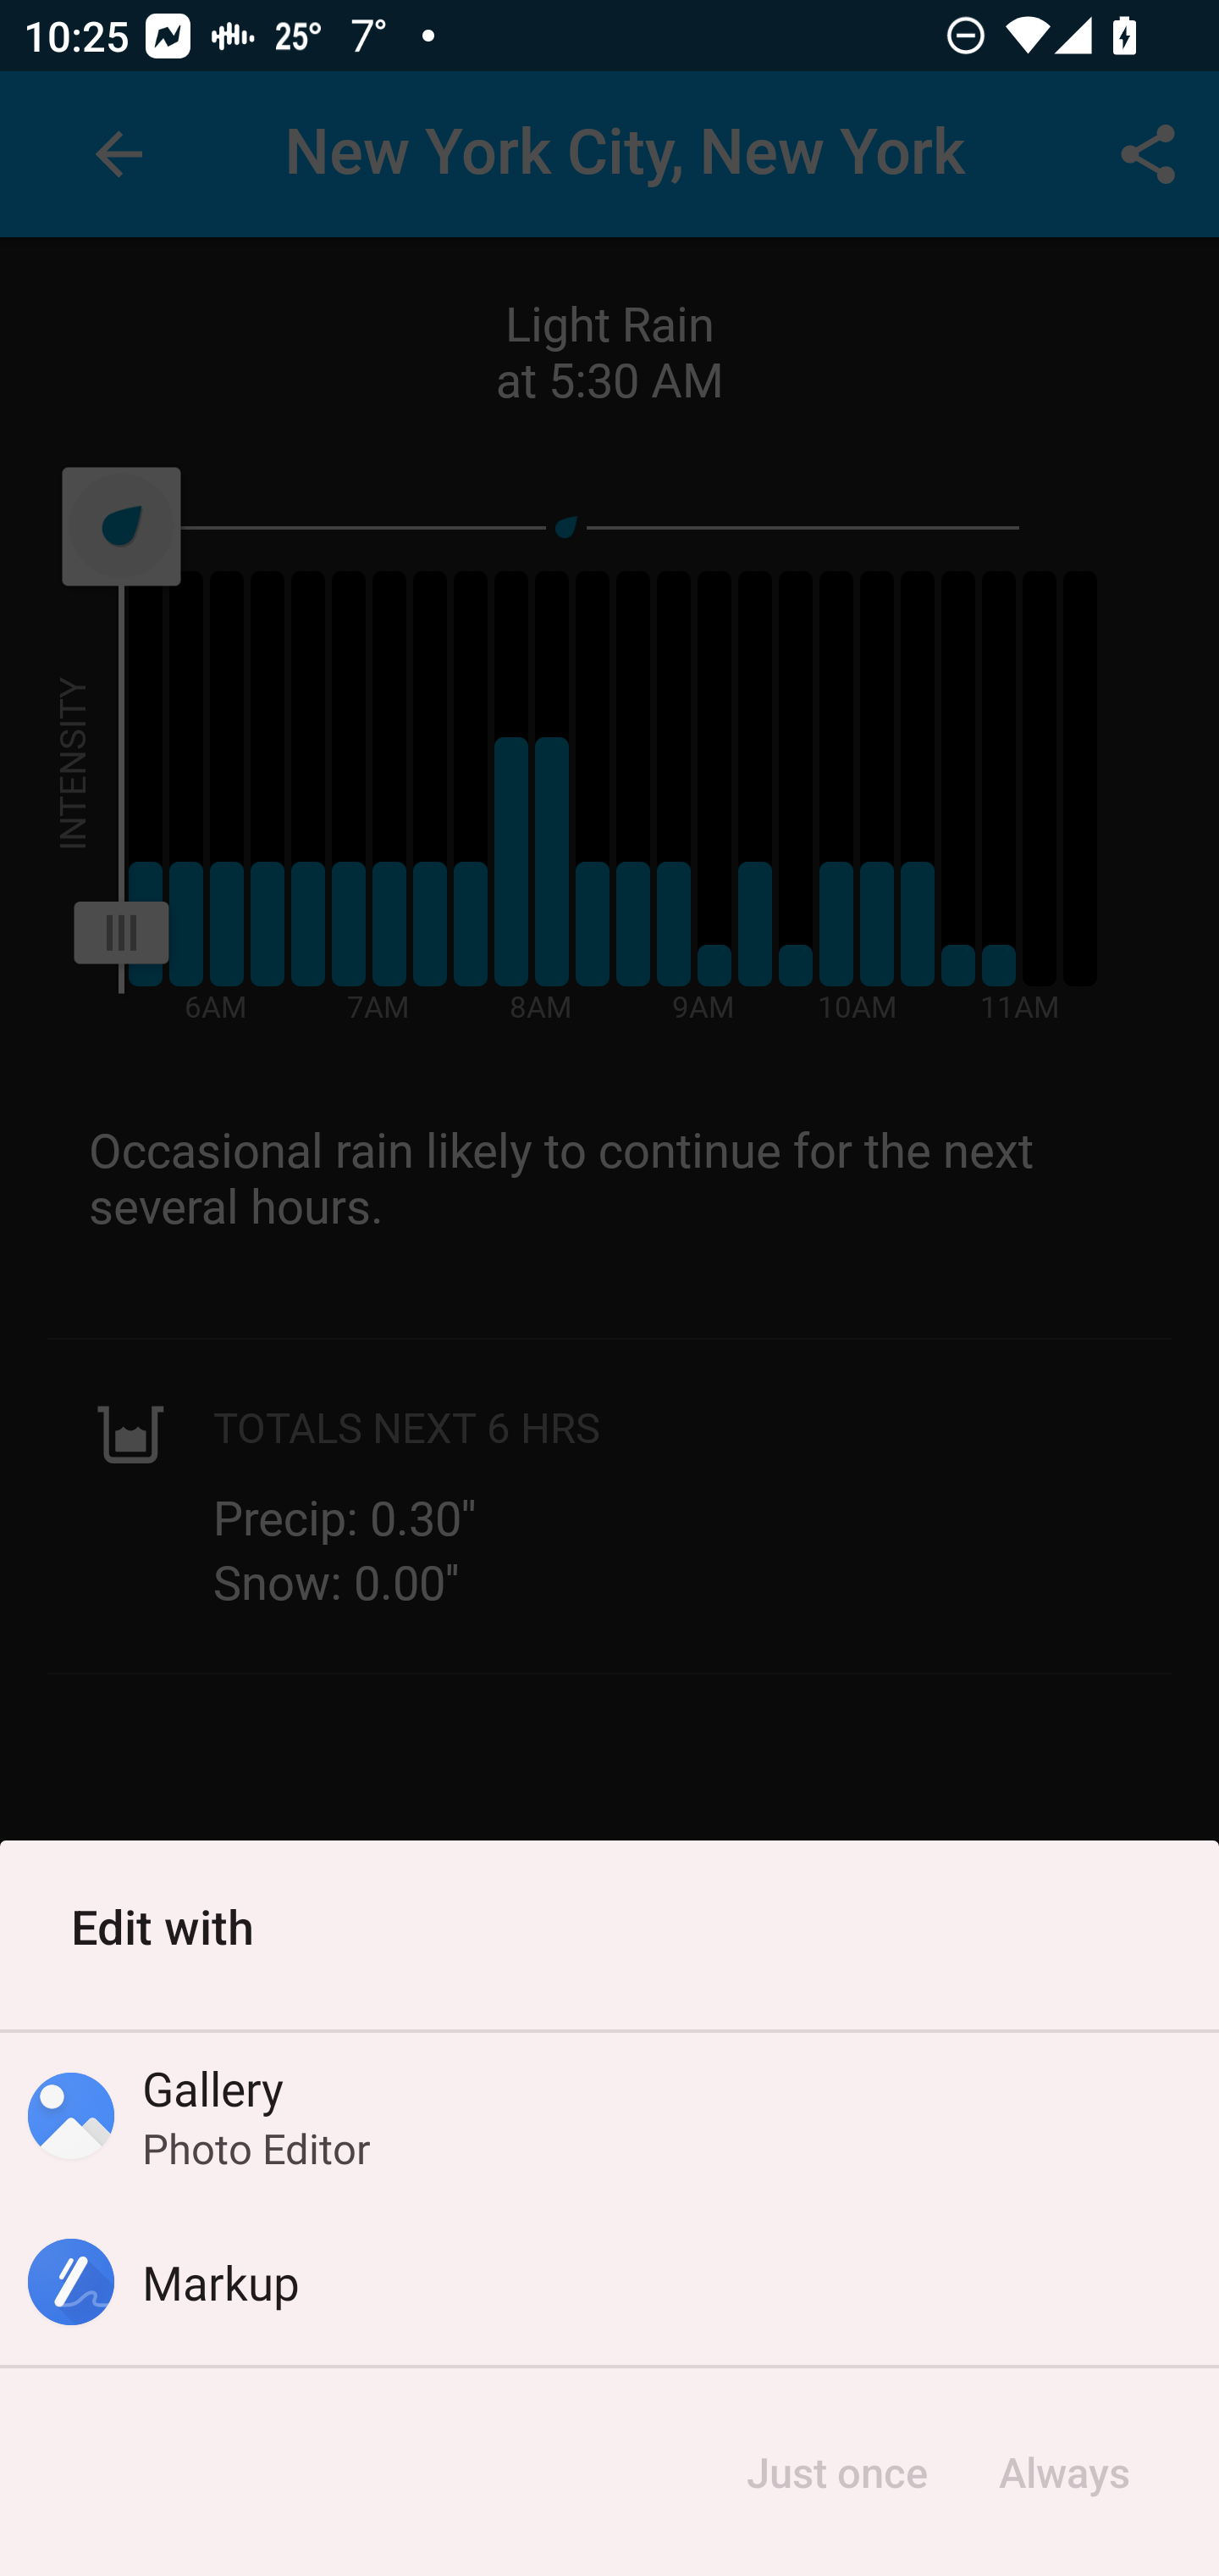  What do you see at coordinates (836, 2473) in the screenshot?
I see `Just once` at bounding box center [836, 2473].